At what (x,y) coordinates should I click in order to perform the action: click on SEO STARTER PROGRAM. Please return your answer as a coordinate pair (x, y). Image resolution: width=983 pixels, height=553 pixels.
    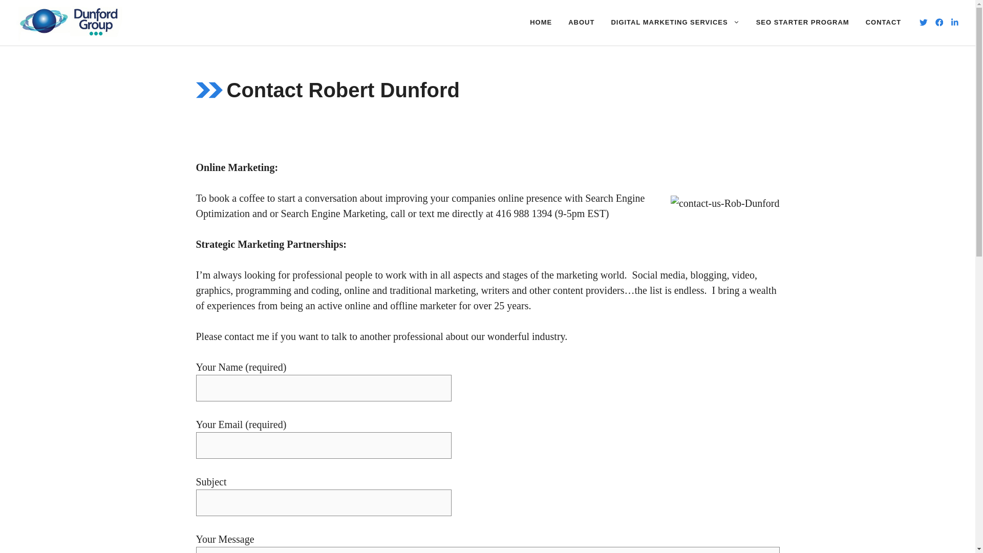
    Looking at the image, I should click on (803, 23).